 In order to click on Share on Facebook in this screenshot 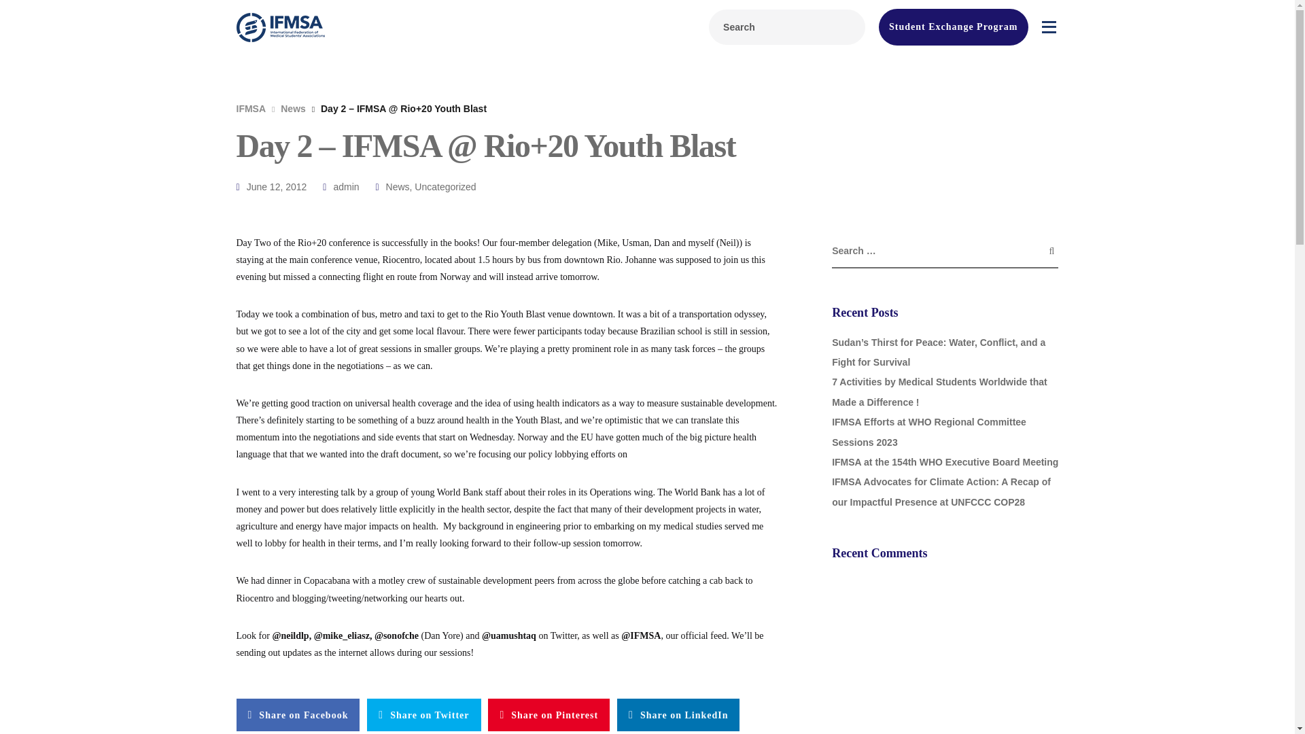, I will do `click(298, 715)`.